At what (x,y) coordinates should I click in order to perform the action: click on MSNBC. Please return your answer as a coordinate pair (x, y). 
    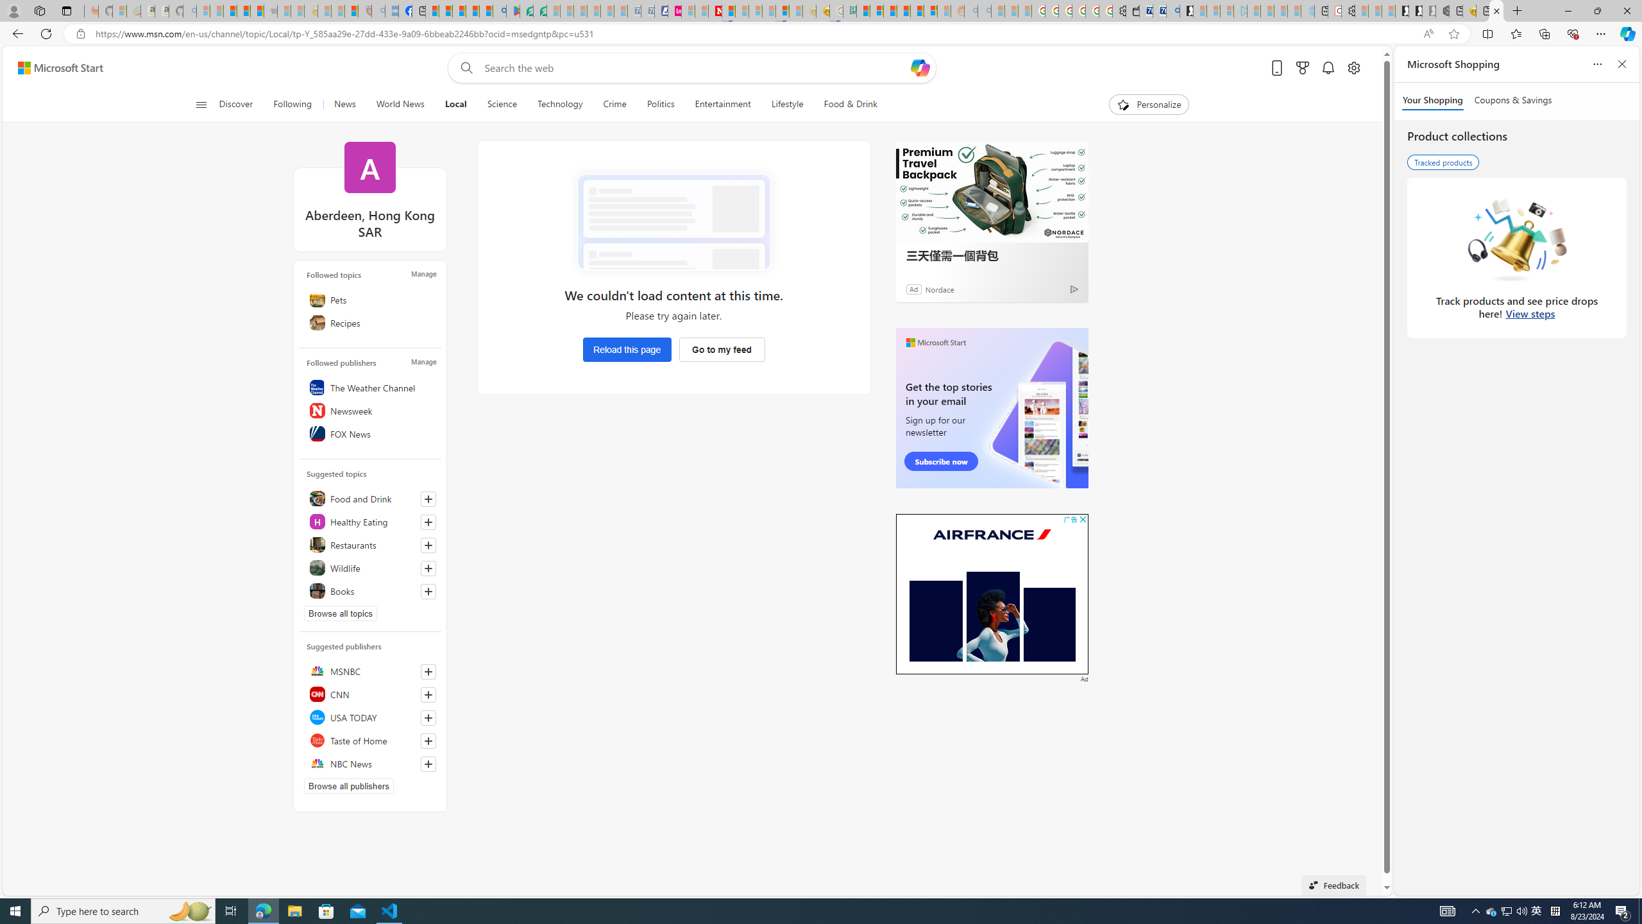
    Looking at the image, I should click on (369, 671).